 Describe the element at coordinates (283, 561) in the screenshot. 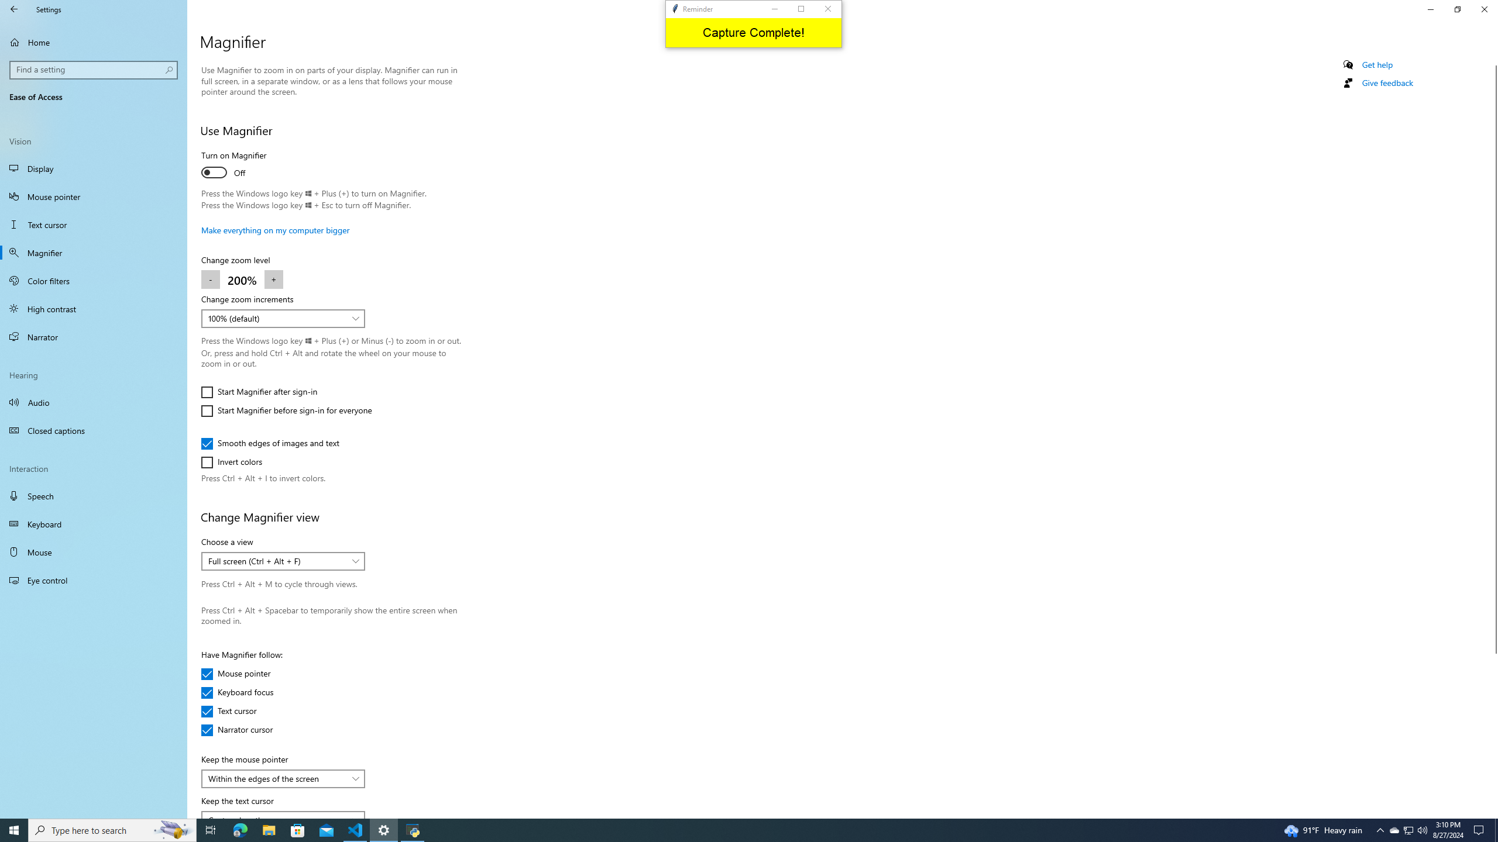

I see `Choose a view` at that location.